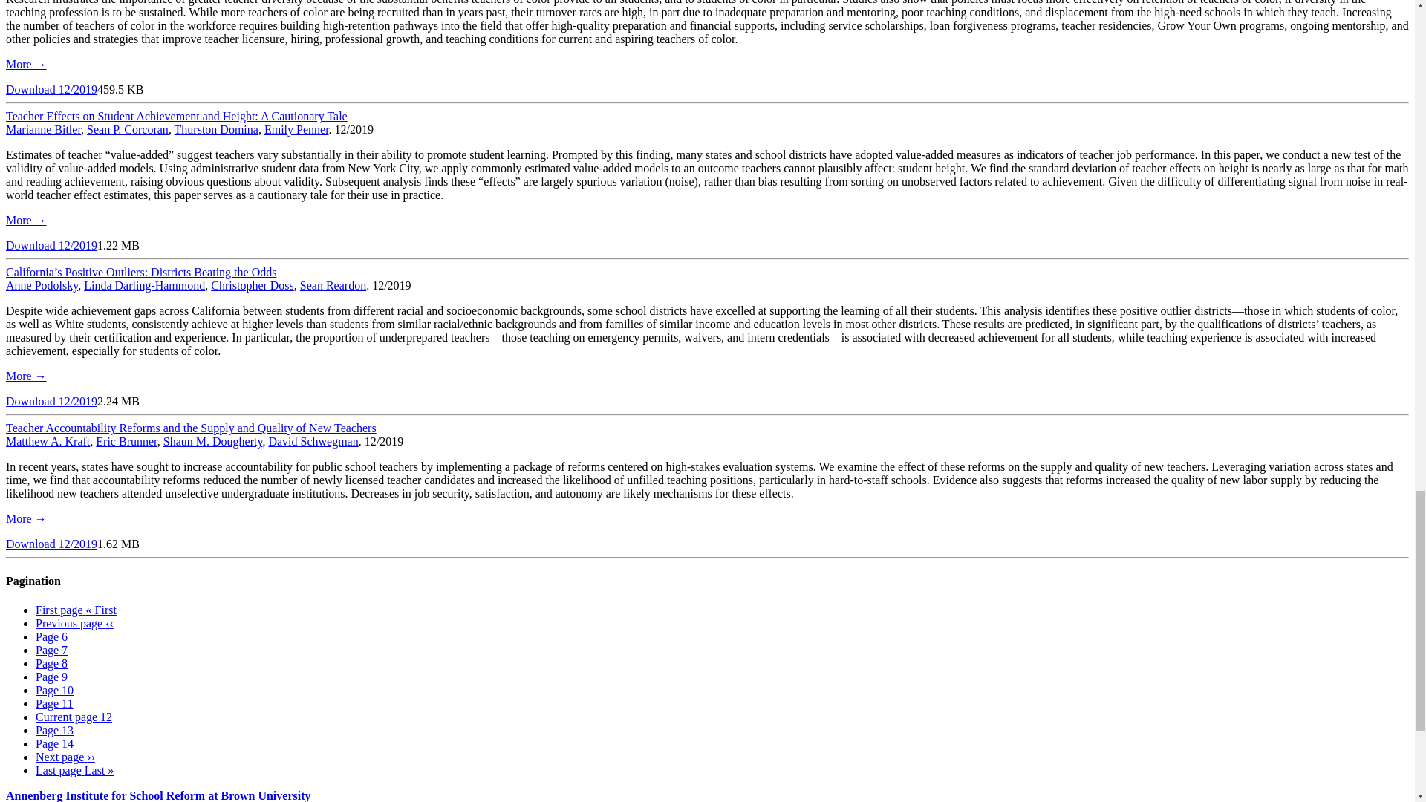  What do you see at coordinates (55, 702) in the screenshot?
I see `Go to page 11` at bounding box center [55, 702].